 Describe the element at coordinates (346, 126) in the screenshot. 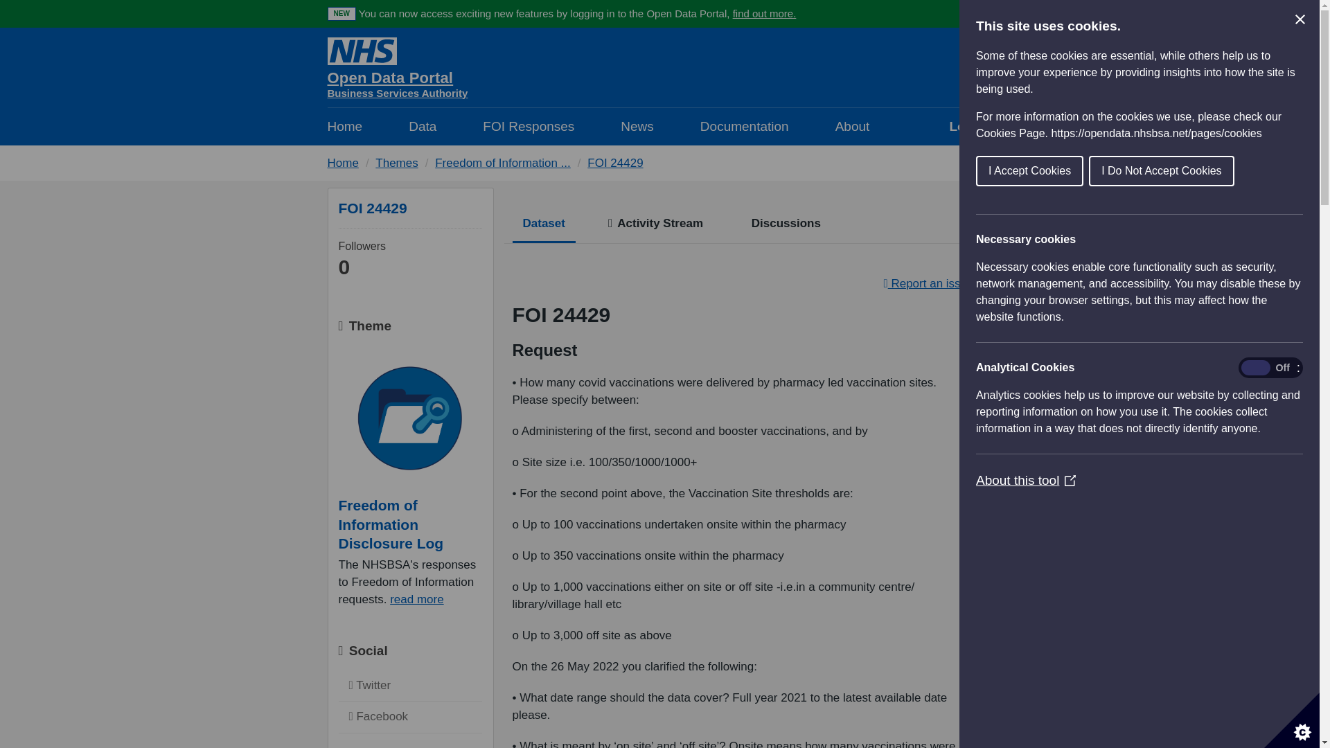

I see `Go to About` at that location.